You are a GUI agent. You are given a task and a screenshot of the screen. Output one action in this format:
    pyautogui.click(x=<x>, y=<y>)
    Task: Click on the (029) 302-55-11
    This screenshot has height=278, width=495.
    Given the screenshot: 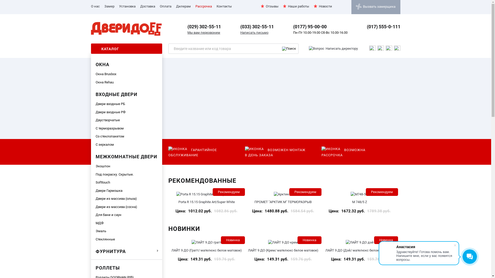 What is the action you would take?
    pyautogui.click(x=204, y=27)
    